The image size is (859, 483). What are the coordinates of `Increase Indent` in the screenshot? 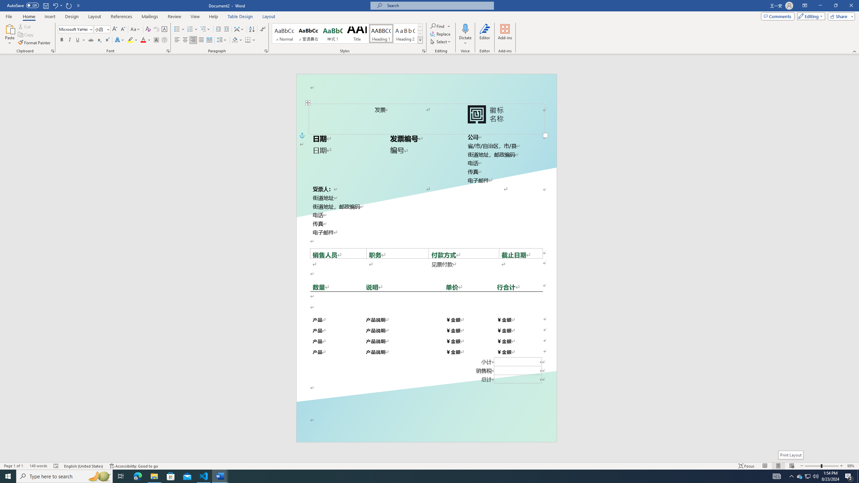 It's located at (226, 30).